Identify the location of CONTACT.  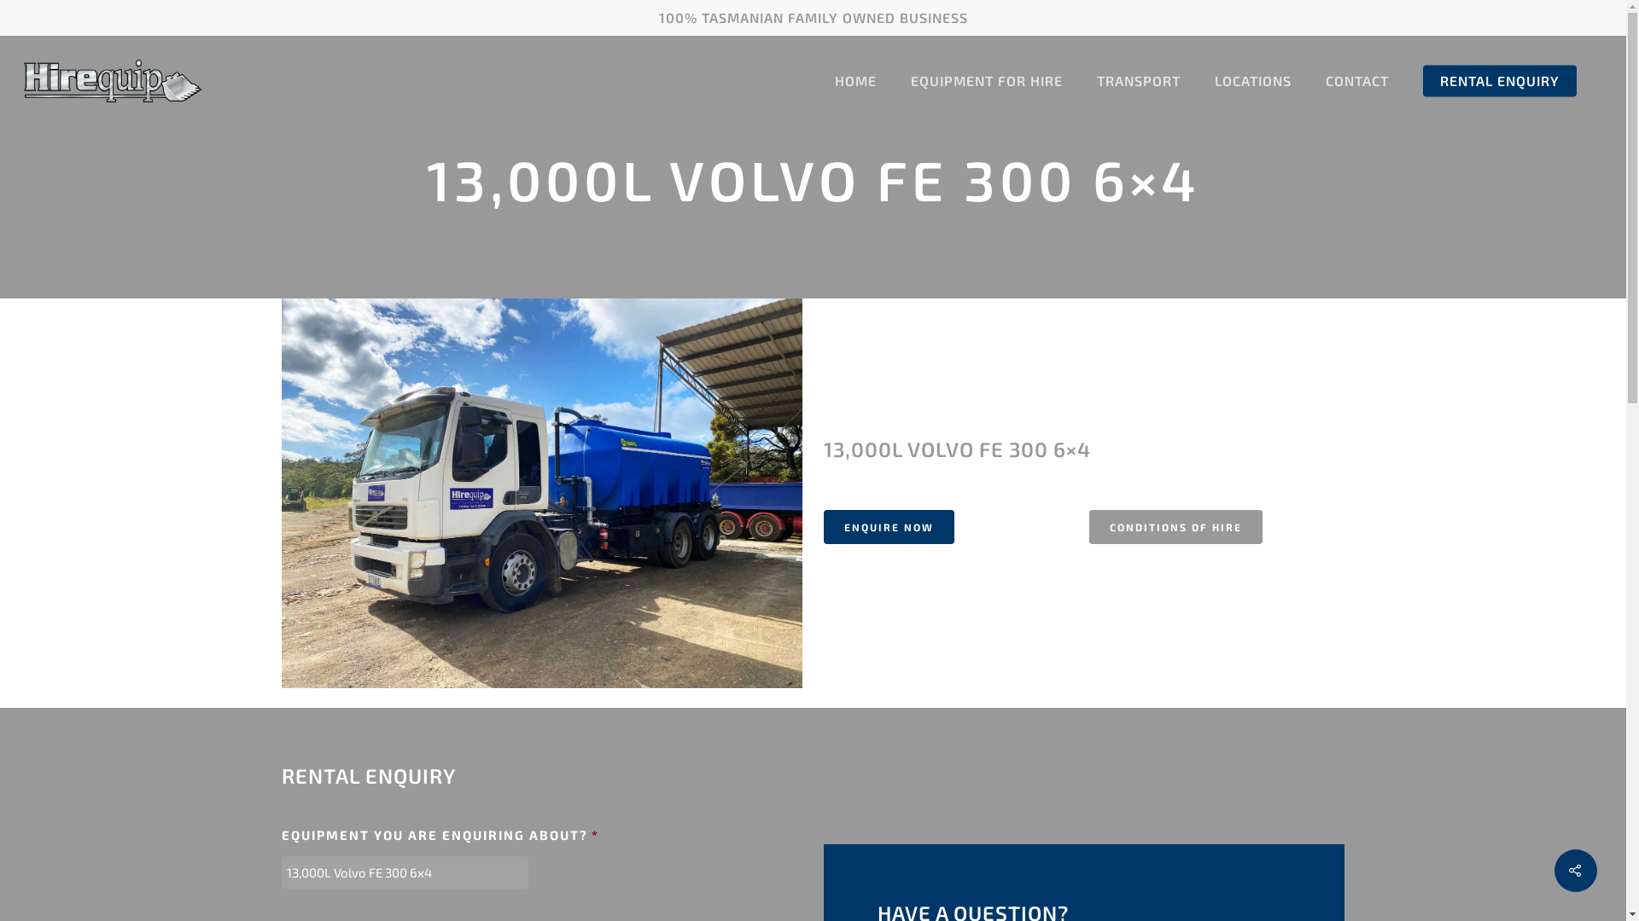
(1357, 81).